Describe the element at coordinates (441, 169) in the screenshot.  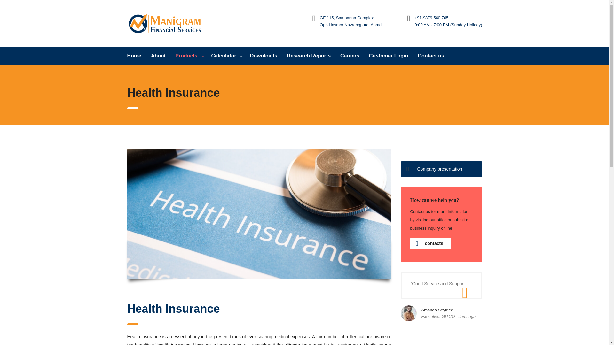
I see `Company presentation` at that location.